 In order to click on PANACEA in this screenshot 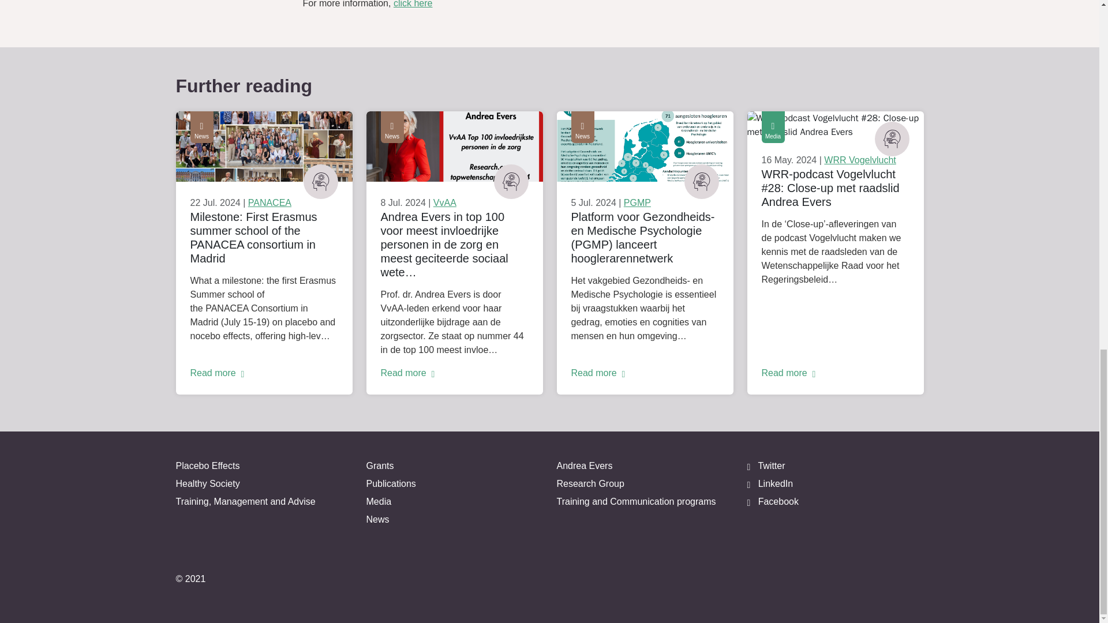, I will do `click(269, 202)`.